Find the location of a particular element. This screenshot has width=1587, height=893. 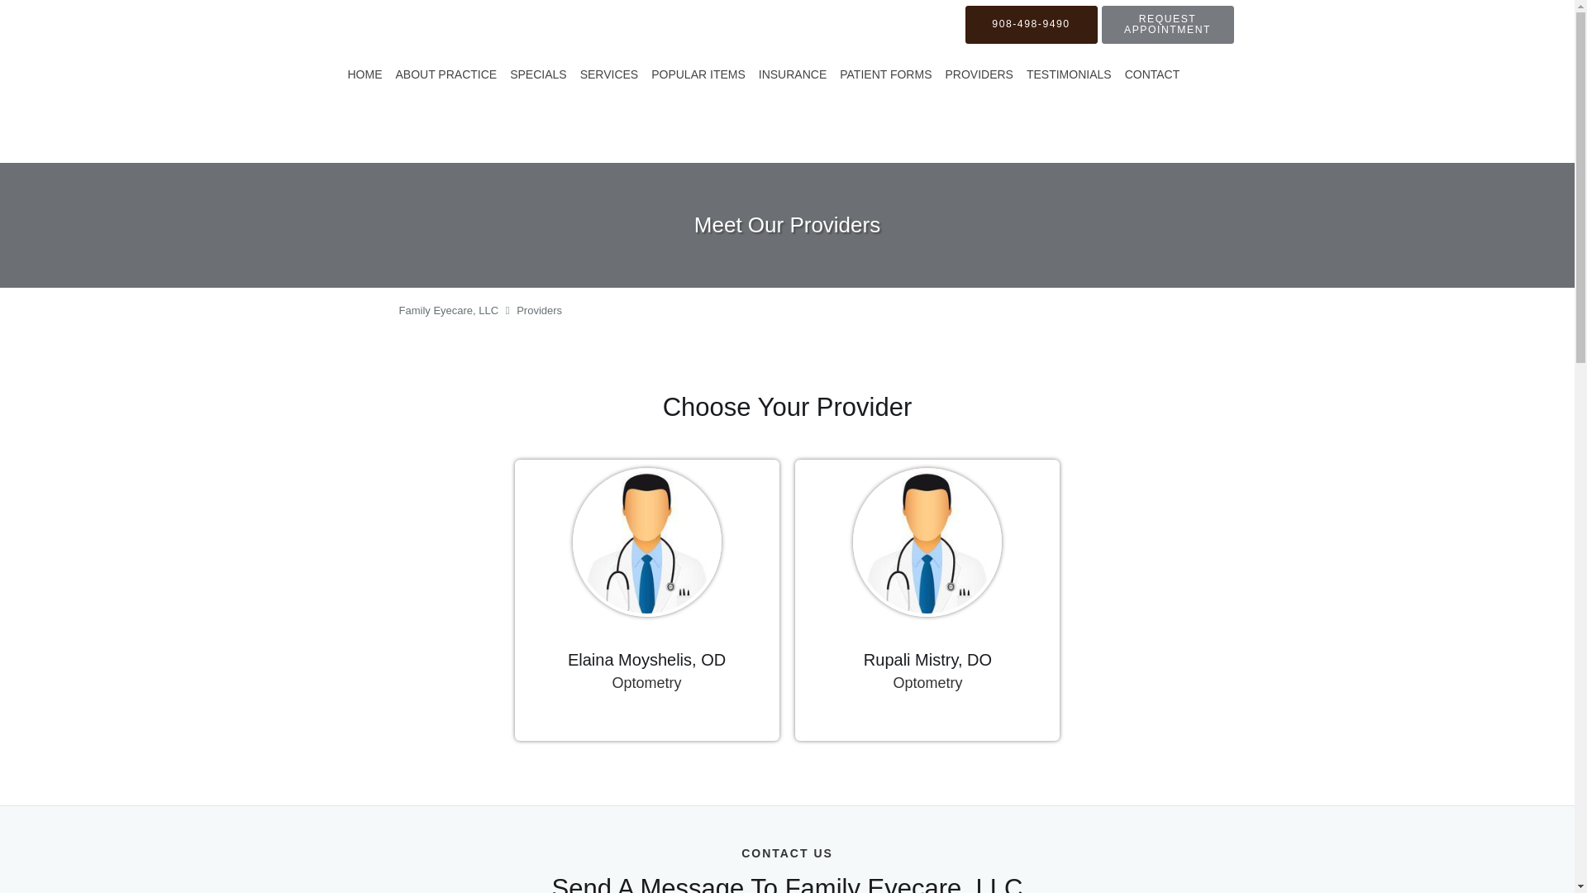

REQUEST APPOINTMENT is located at coordinates (927, 590).